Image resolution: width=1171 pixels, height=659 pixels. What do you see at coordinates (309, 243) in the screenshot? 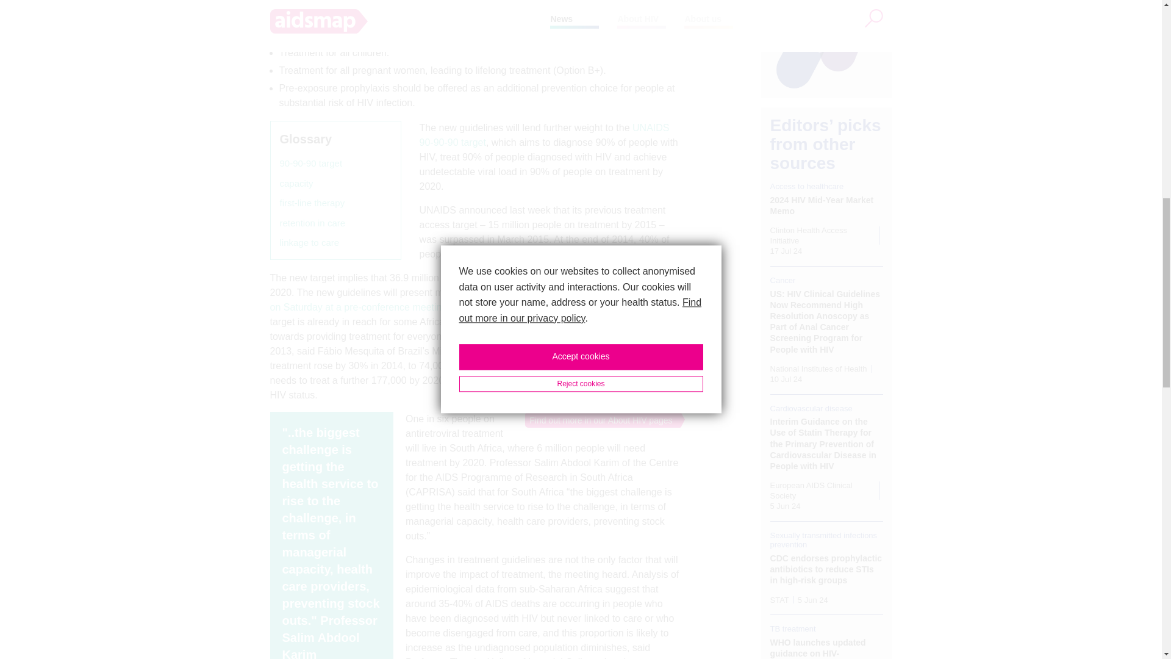
I see `linkage to care` at bounding box center [309, 243].